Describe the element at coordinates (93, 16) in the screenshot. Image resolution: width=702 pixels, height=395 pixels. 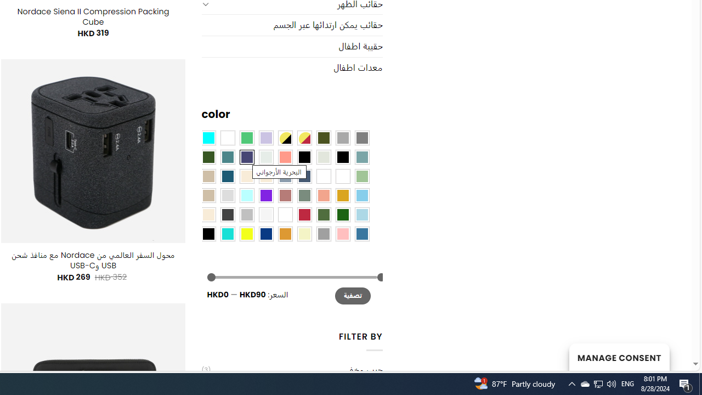
I see `Nordace Siena II Compression Packing Cube` at that location.